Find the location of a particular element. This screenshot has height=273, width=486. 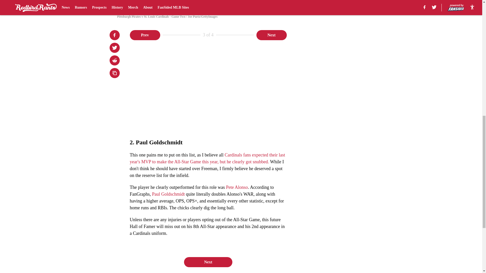

Pittsburgh Pirates v St. Louis Cardinals - Game Two is located at coordinates (241, 5).